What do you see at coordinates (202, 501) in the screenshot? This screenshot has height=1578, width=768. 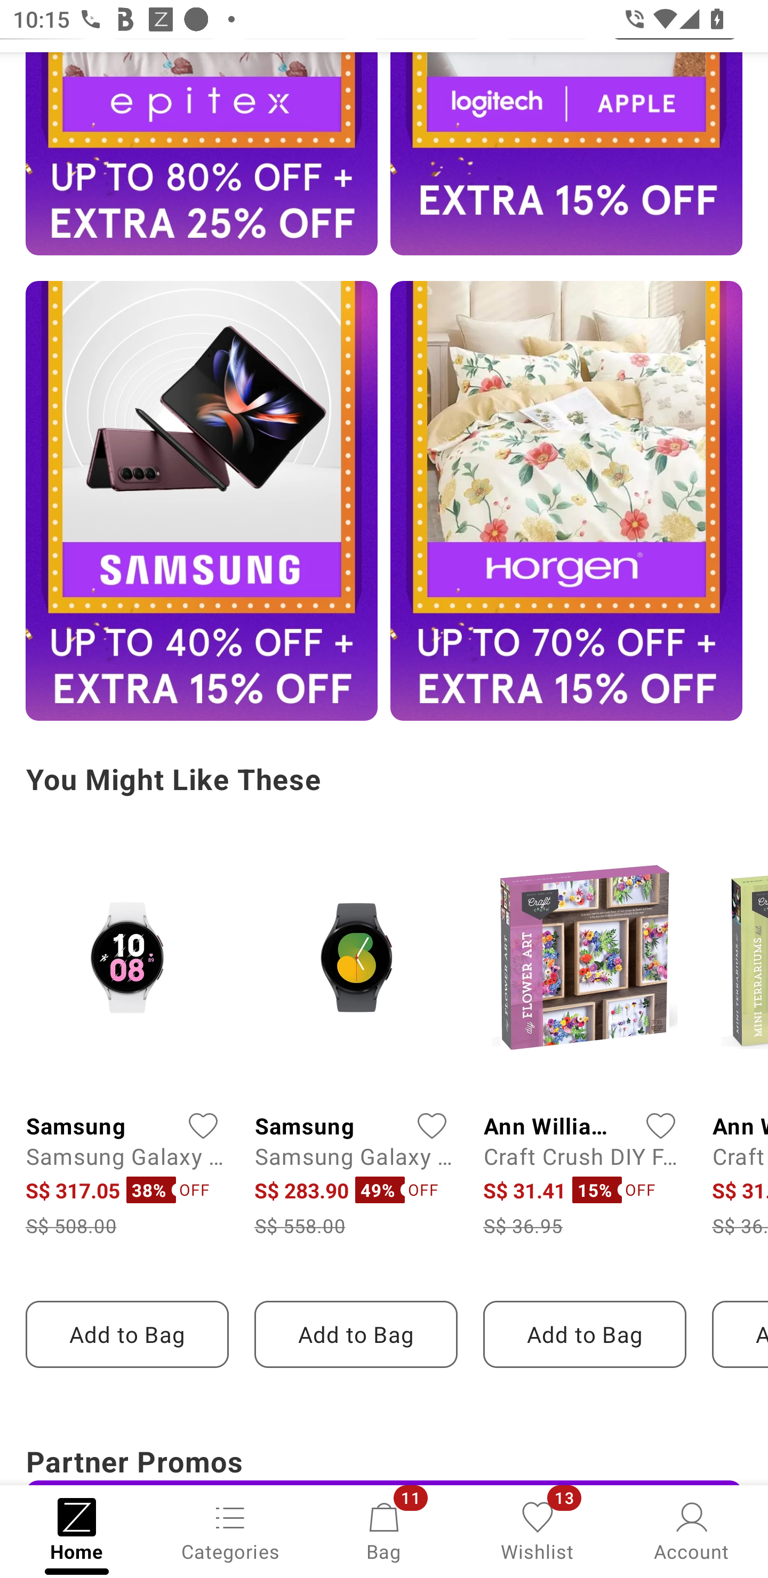 I see `Campaign banner` at bounding box center [202, 501].